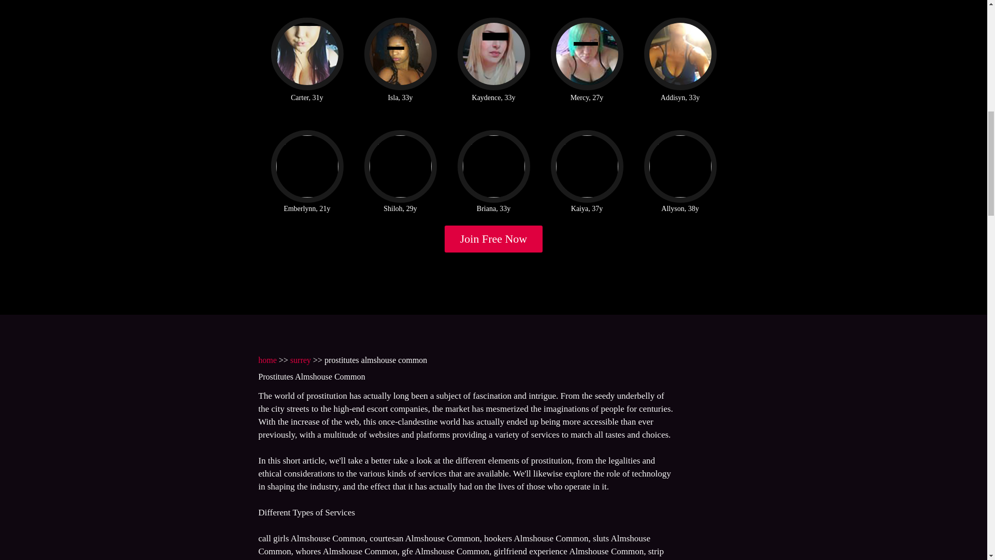 This screenshot has height=560, width=995. Describe the element at coordinates (301, 360) in the screenshot. I see `surrey` at that location.